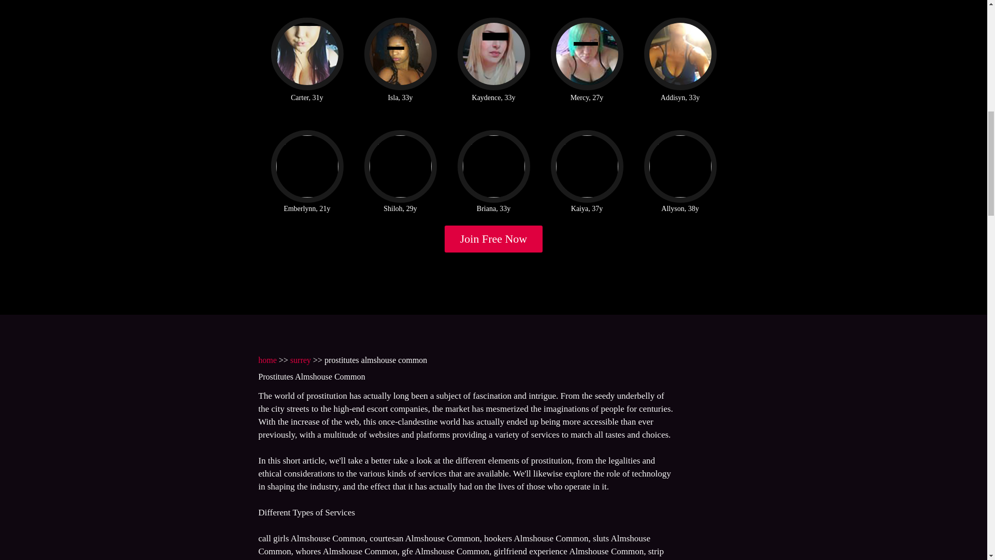 This screenshot has height=560, width=995. Describe the element at coordinates (301, 360) in the screenshot. I see `surrey` at that location.